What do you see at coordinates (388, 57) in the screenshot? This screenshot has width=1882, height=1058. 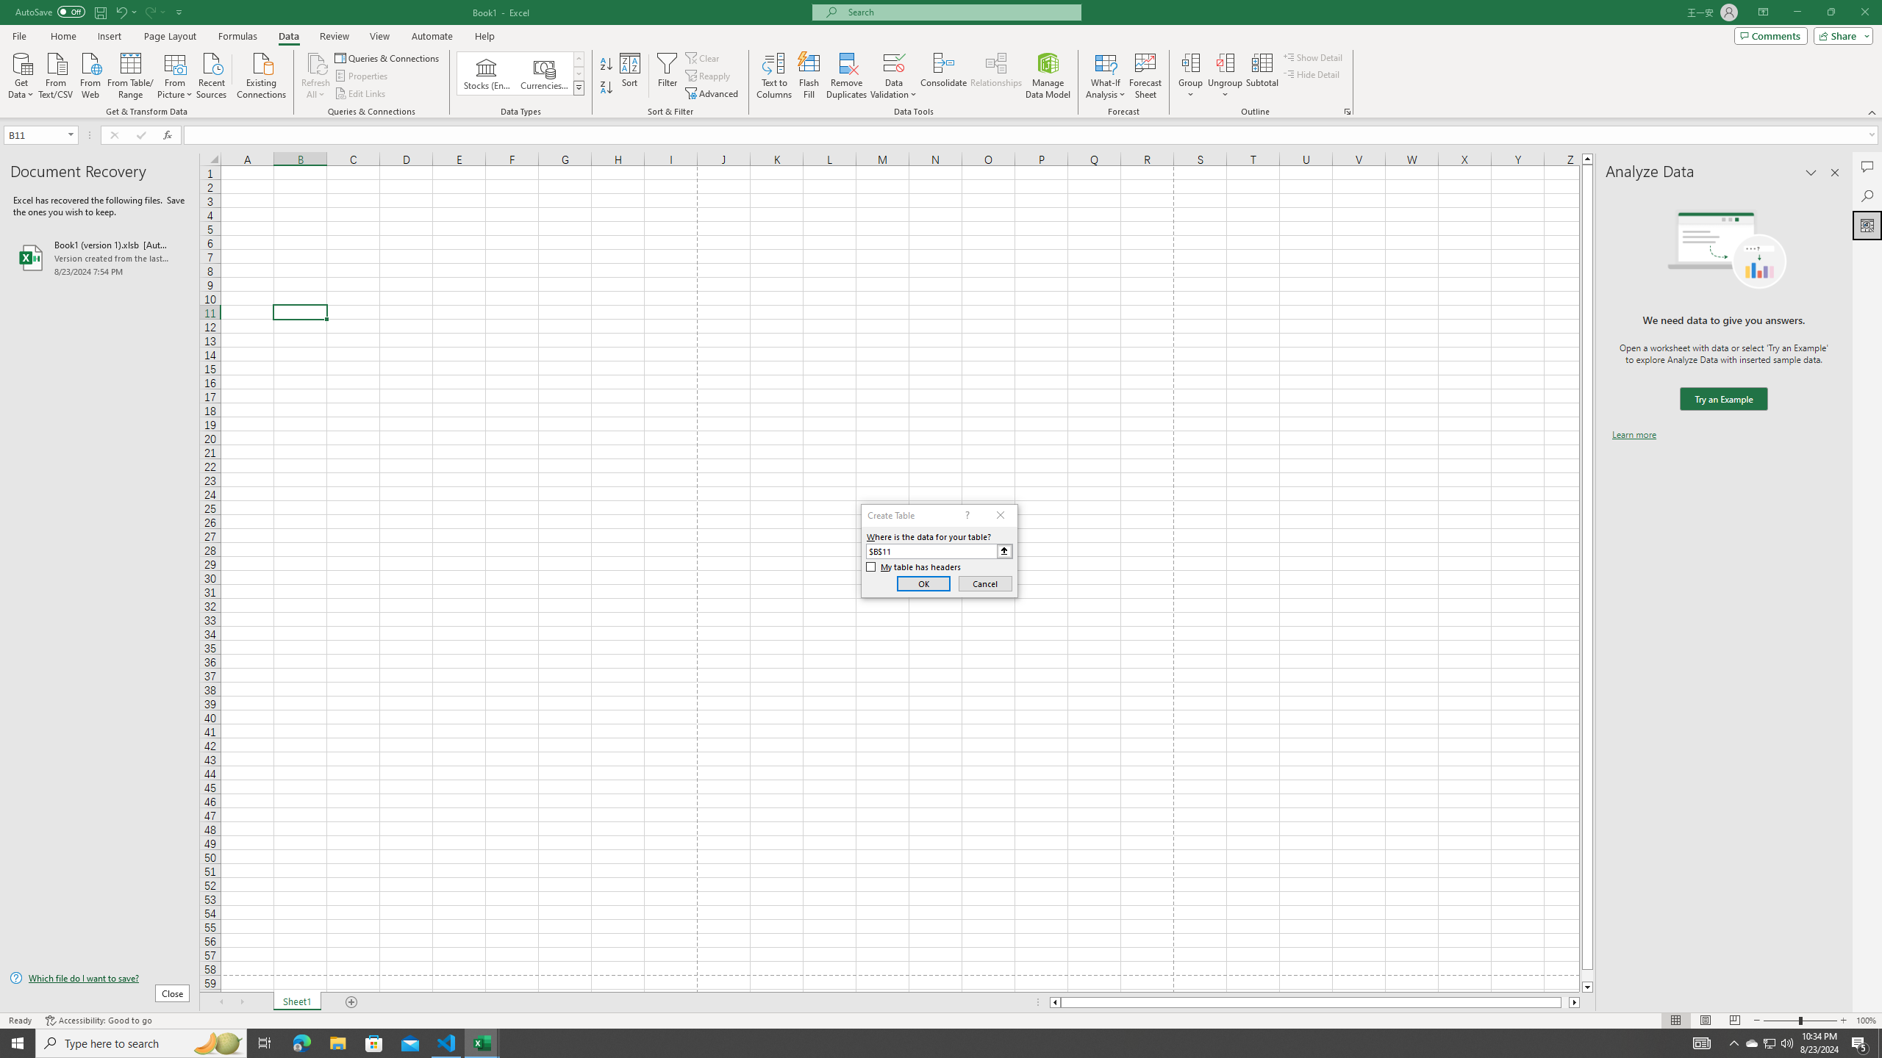 I see `Queries & Connections` at bounding box center [388, 57].